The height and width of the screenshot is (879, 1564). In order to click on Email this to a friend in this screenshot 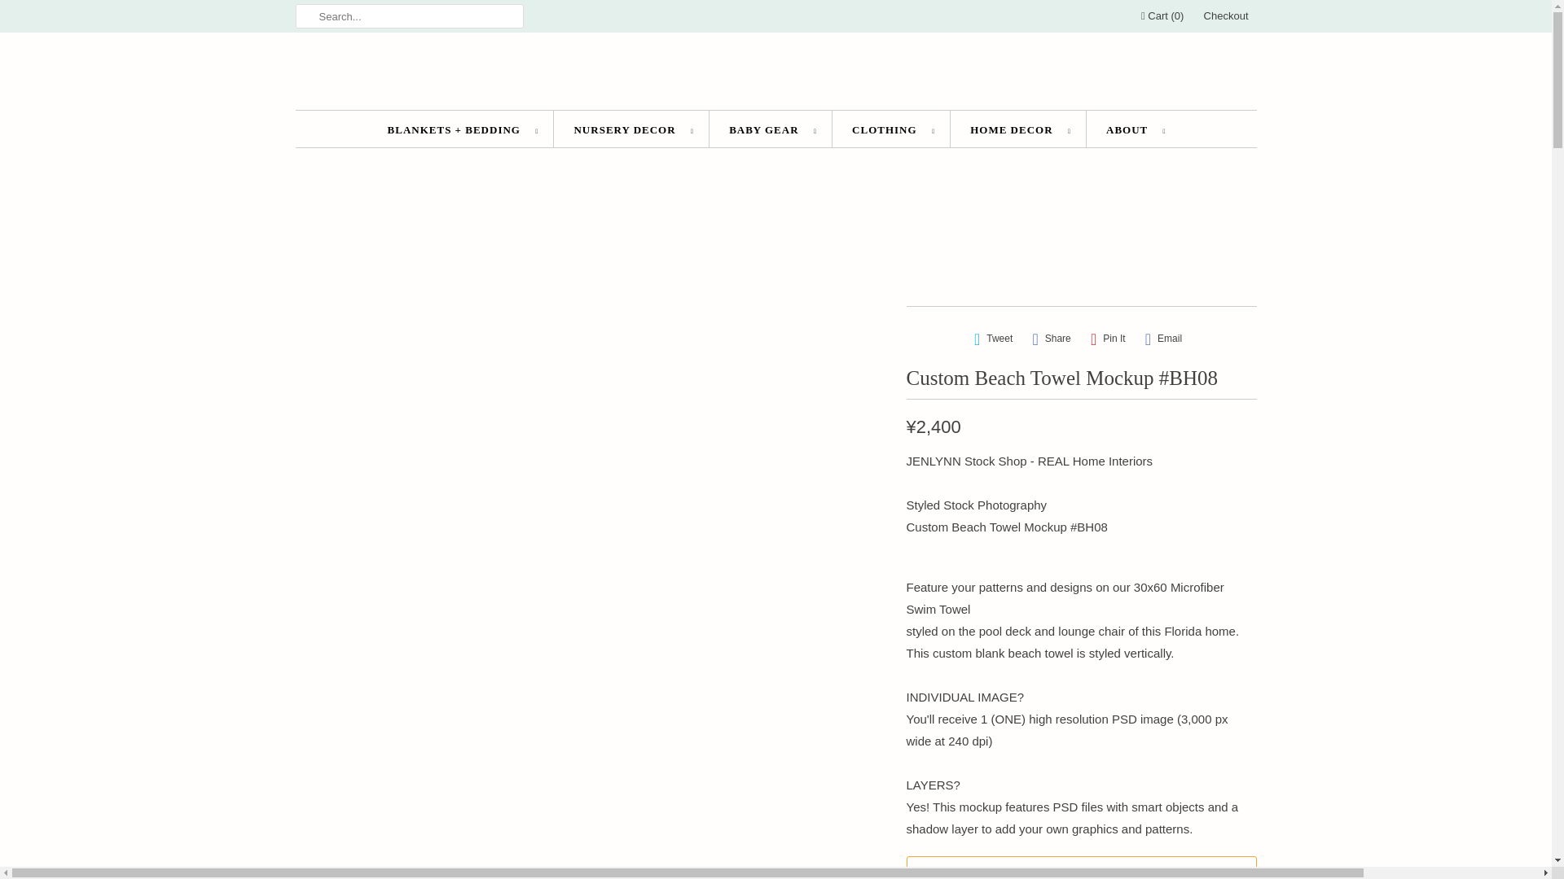, I will do `click(1163, 339)`.